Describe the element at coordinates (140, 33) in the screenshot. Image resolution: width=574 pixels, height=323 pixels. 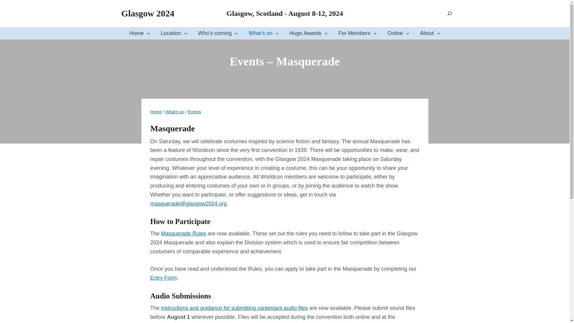
I see `Home` at that location.